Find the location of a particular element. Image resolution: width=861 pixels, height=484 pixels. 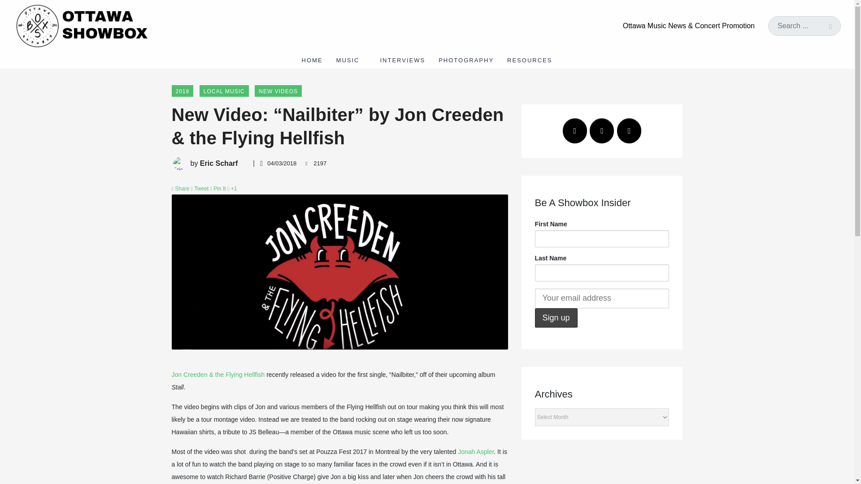

Ottawa Showbox on Instagram is located at coordinates (629, 130).